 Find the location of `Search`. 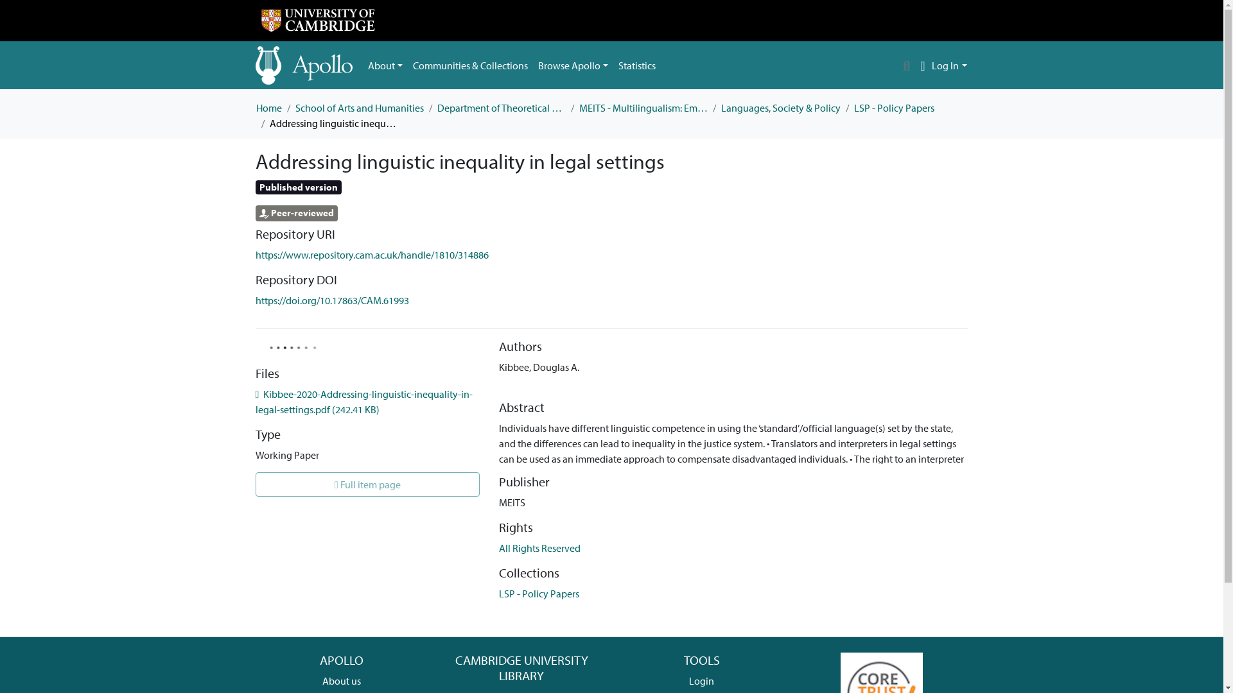

Search is located at coordinates (907, 65).